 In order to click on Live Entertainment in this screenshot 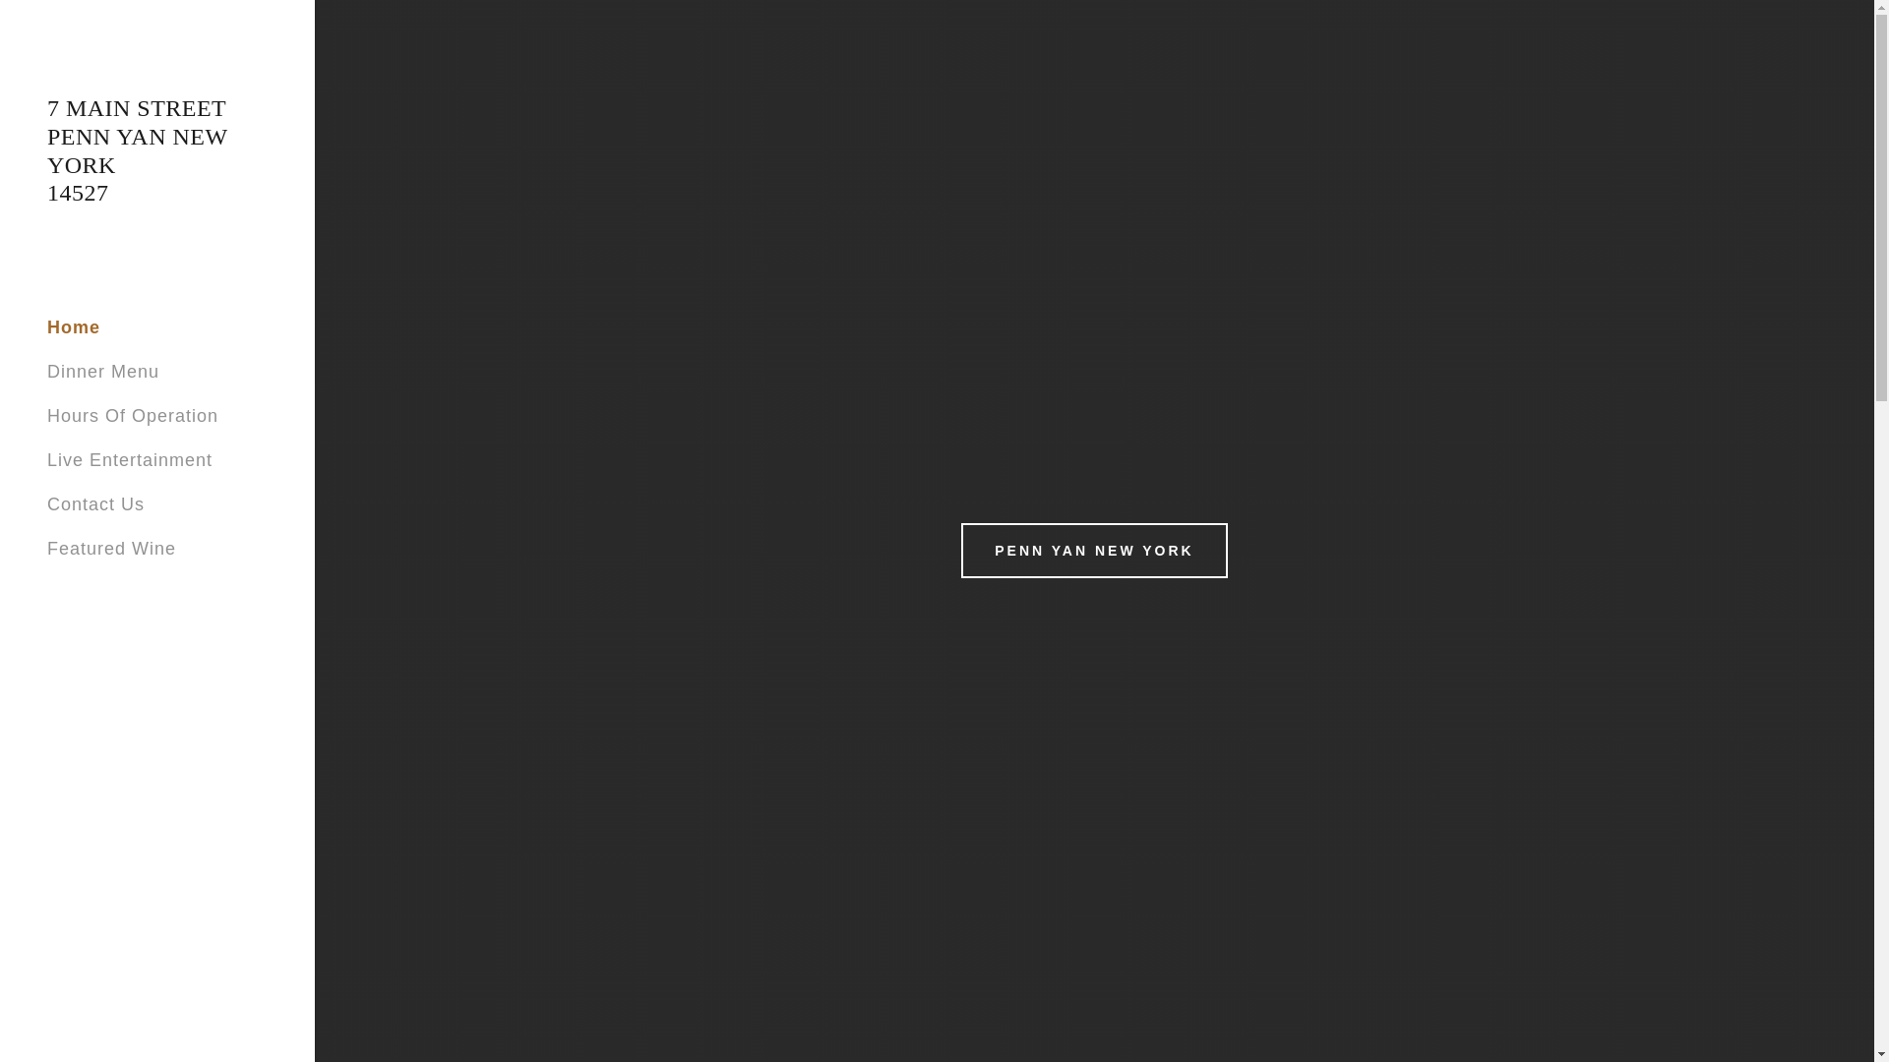, I will do `click(130, 460)`.